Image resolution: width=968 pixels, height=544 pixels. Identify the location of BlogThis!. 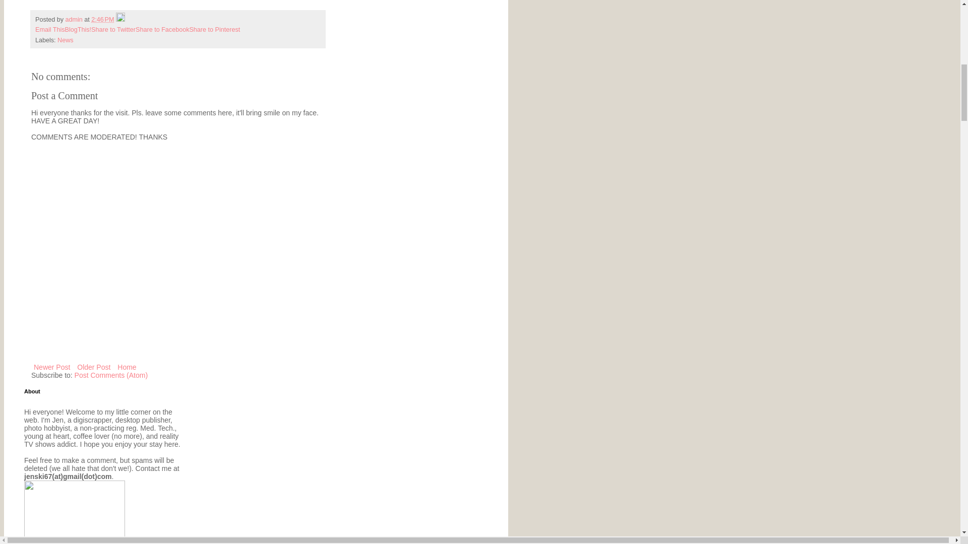
(78, 29).